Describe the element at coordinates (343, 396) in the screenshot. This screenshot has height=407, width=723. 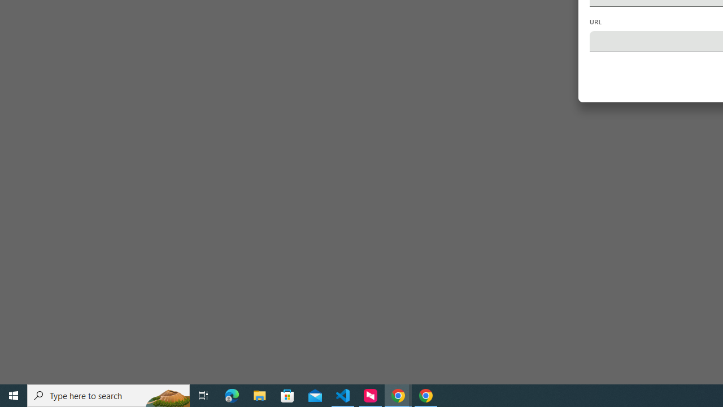
I see `Visual Studio Code - 1 running window` at that location.